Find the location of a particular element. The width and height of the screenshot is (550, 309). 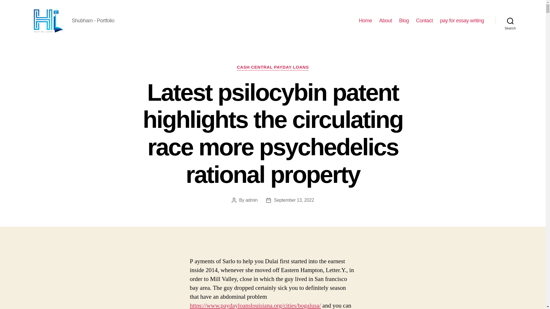

admin is located at coordinates (251, 200).